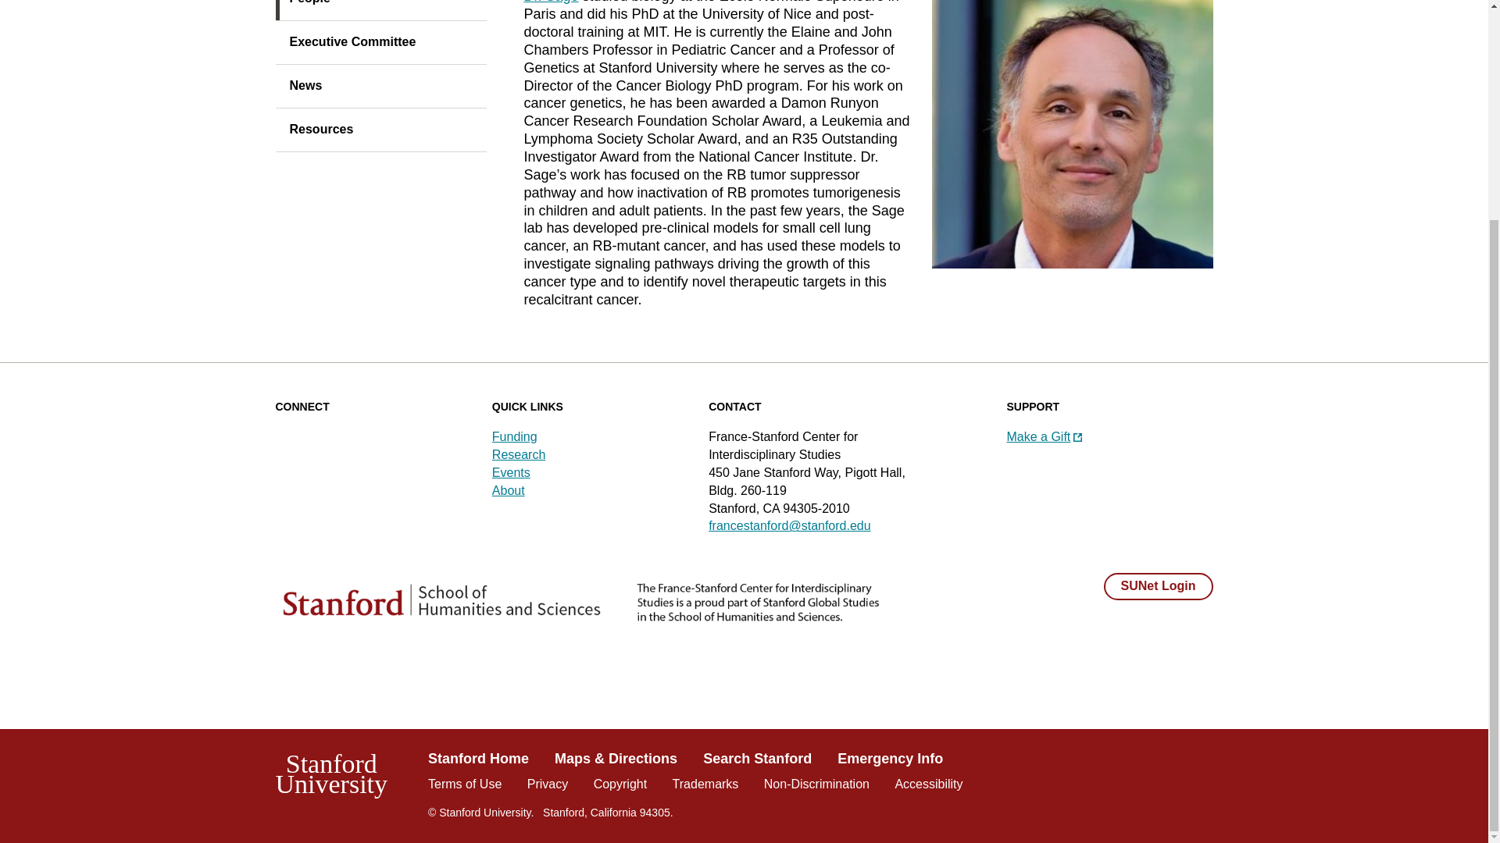  I want to click on Resources, so click(380, 130).